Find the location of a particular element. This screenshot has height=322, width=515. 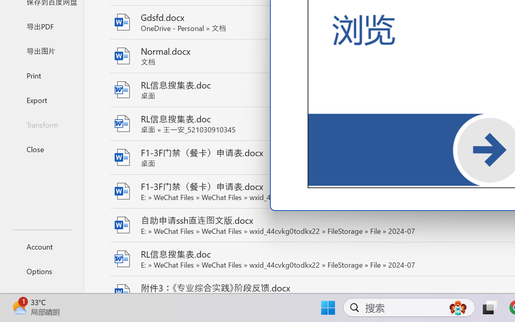

Print is located at coordinates (42, 75).